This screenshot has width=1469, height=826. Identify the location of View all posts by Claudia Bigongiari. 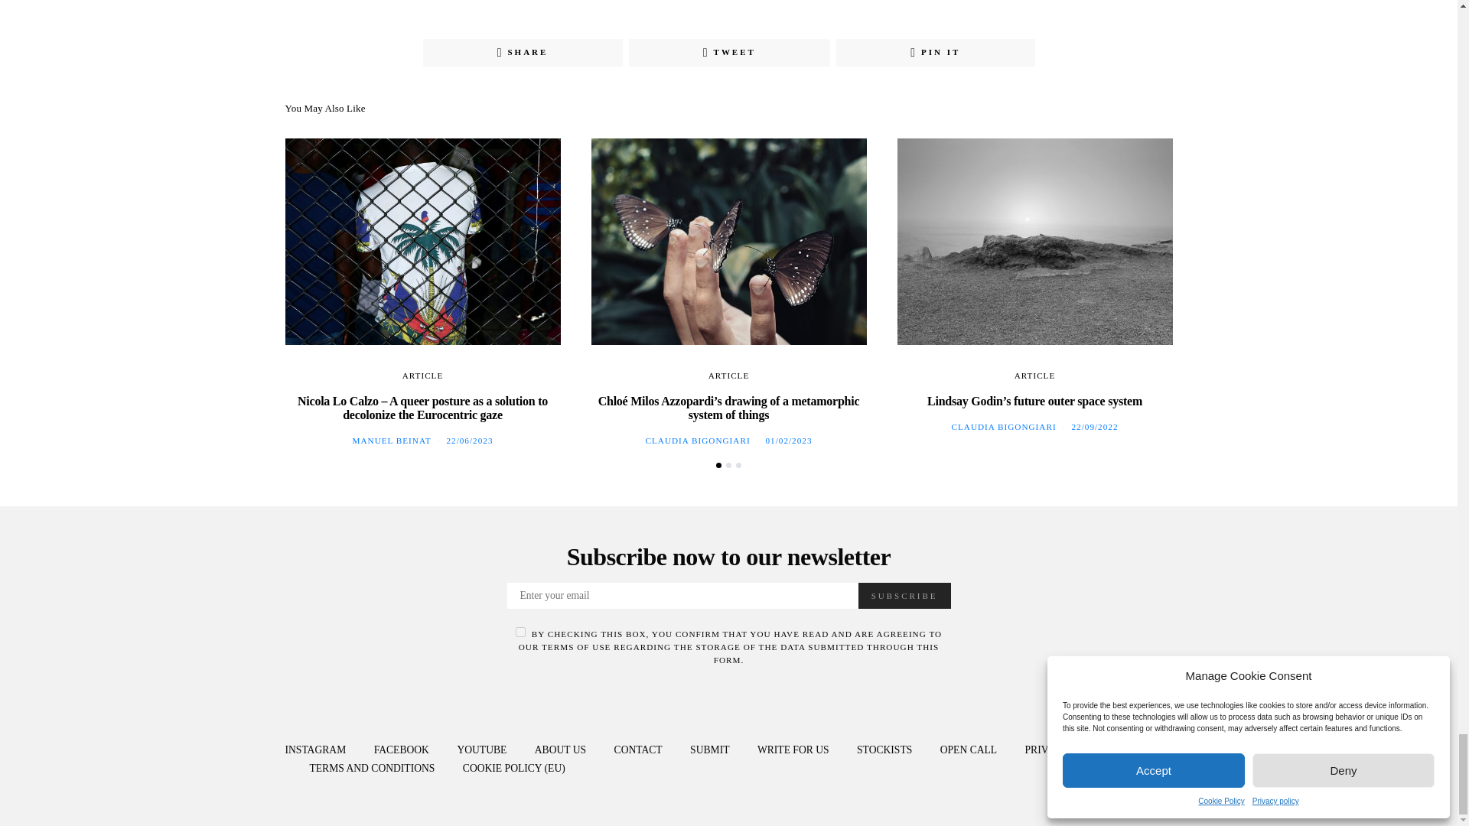
(1003, 426).